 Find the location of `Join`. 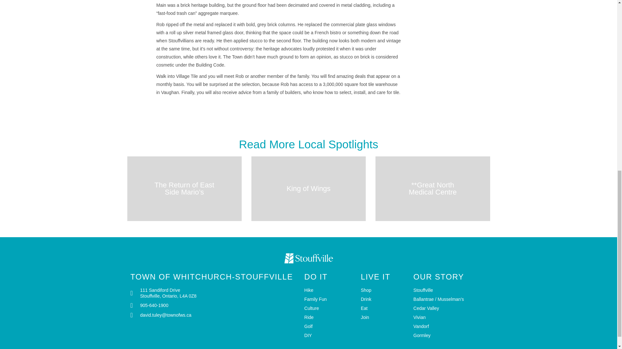

Join is located at coordinates (384, 317).